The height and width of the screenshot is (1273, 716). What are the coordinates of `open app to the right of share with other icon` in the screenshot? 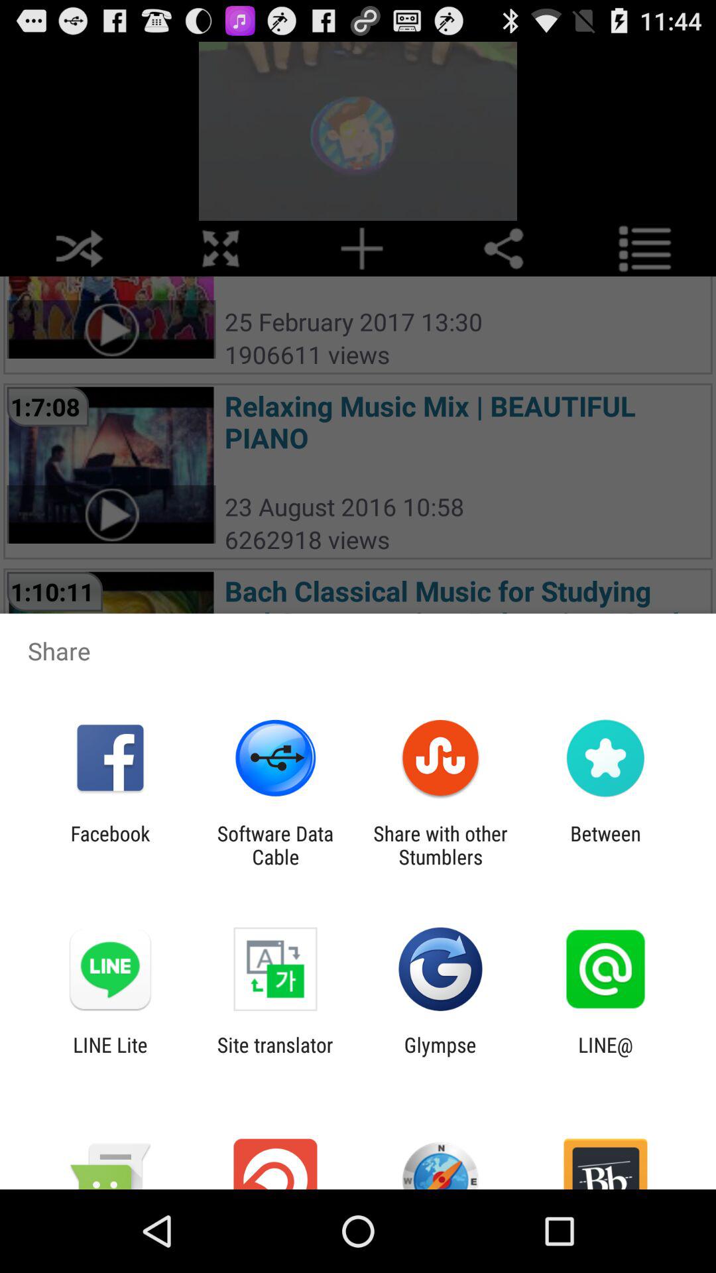 It's located at (605, 845).